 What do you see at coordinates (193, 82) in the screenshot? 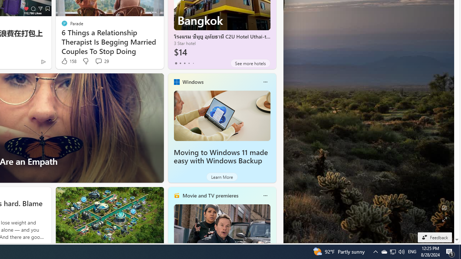
I see `Windows` at bounding box center [193, 82].